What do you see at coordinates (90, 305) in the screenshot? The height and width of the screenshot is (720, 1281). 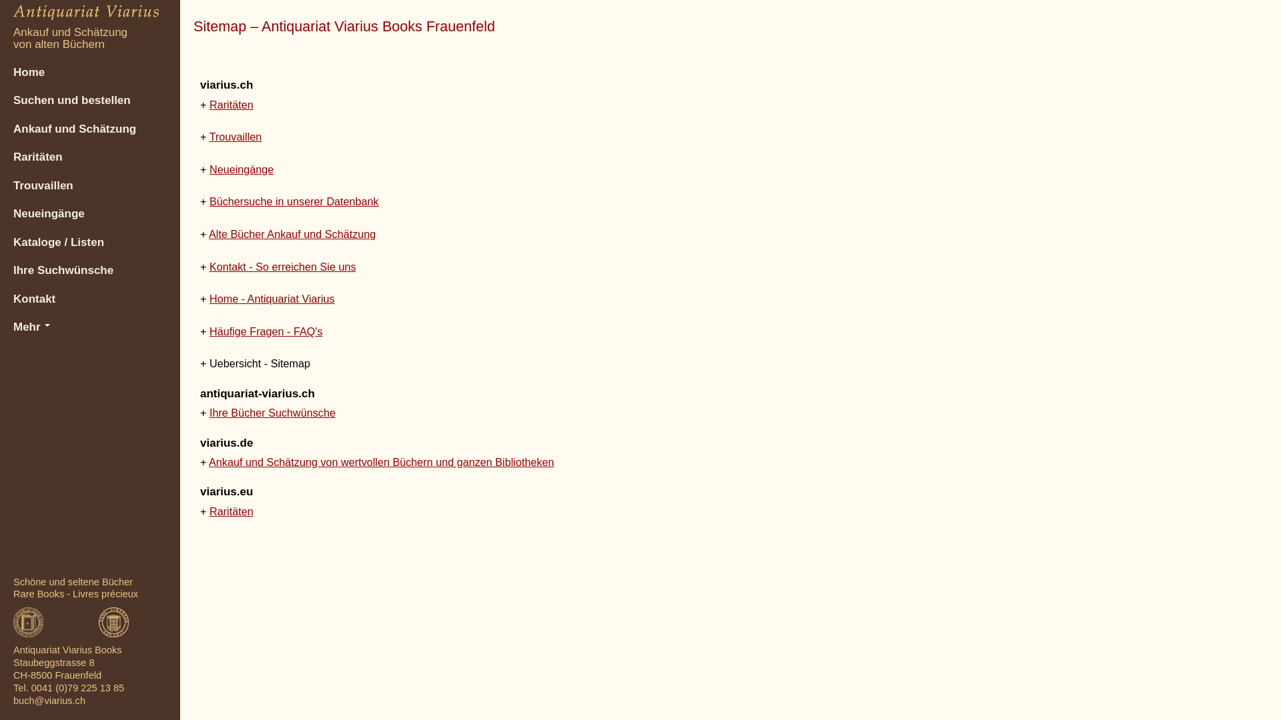 I see `Kontakt` at bounding box center [90, 305].